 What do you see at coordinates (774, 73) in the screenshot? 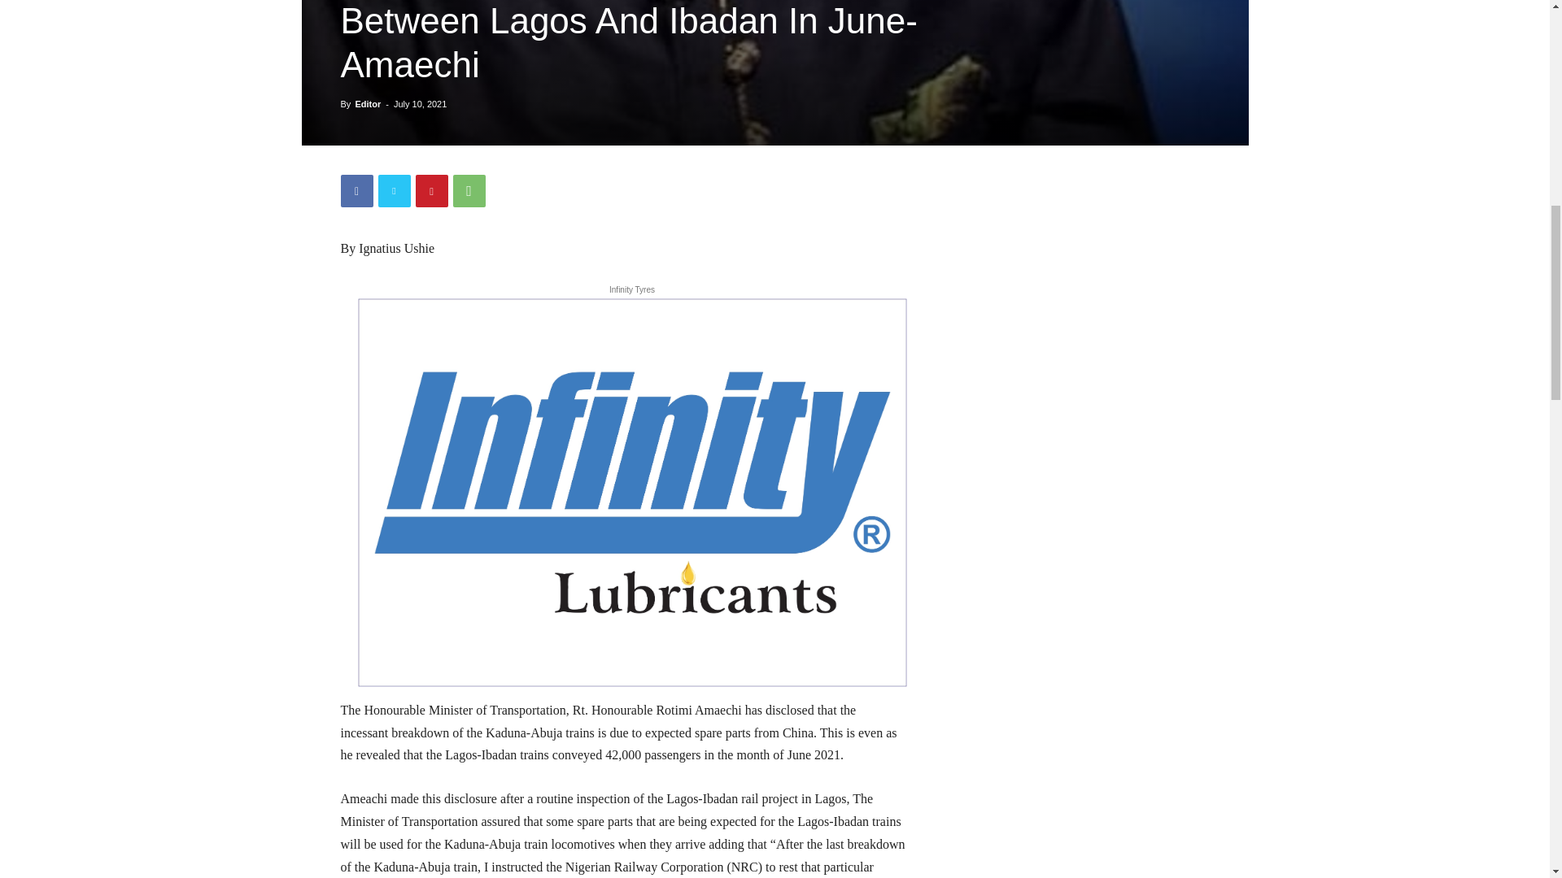
I see `AMAECHI ROTIMI` at bounding box center [774, 73].